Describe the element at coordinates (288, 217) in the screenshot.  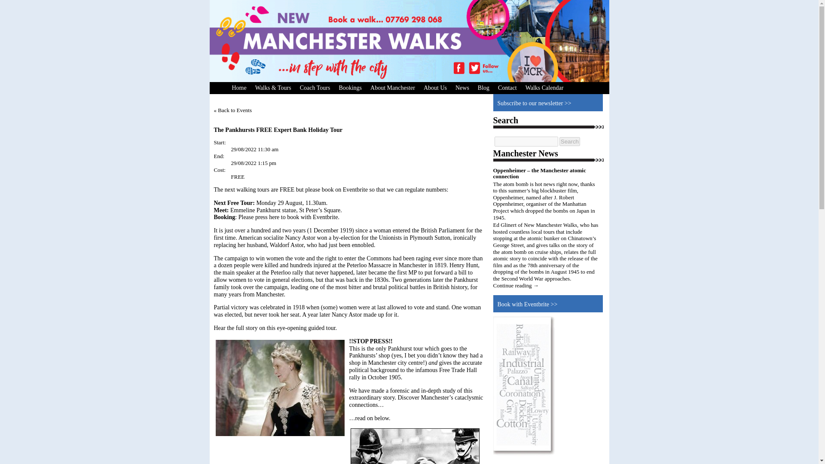
I see `Please press here to book with Eventbrite` at that location.